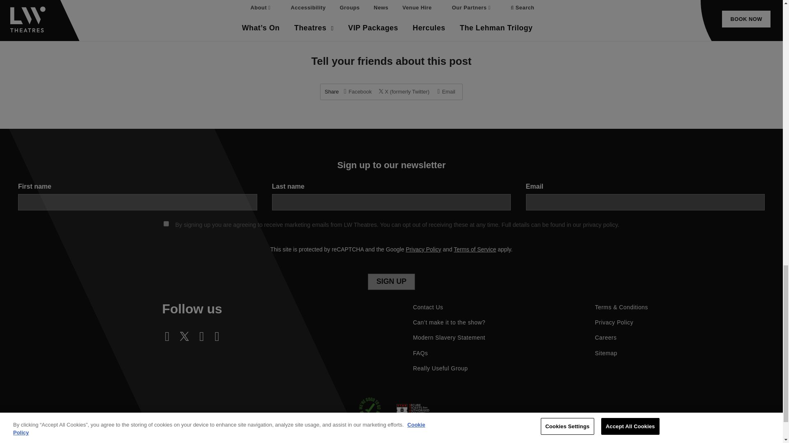 The image size is (789, 443). What do you see at coordinates (358, 92) in the screenshot?
I see `Facebook` at bounding box center [358, 92].